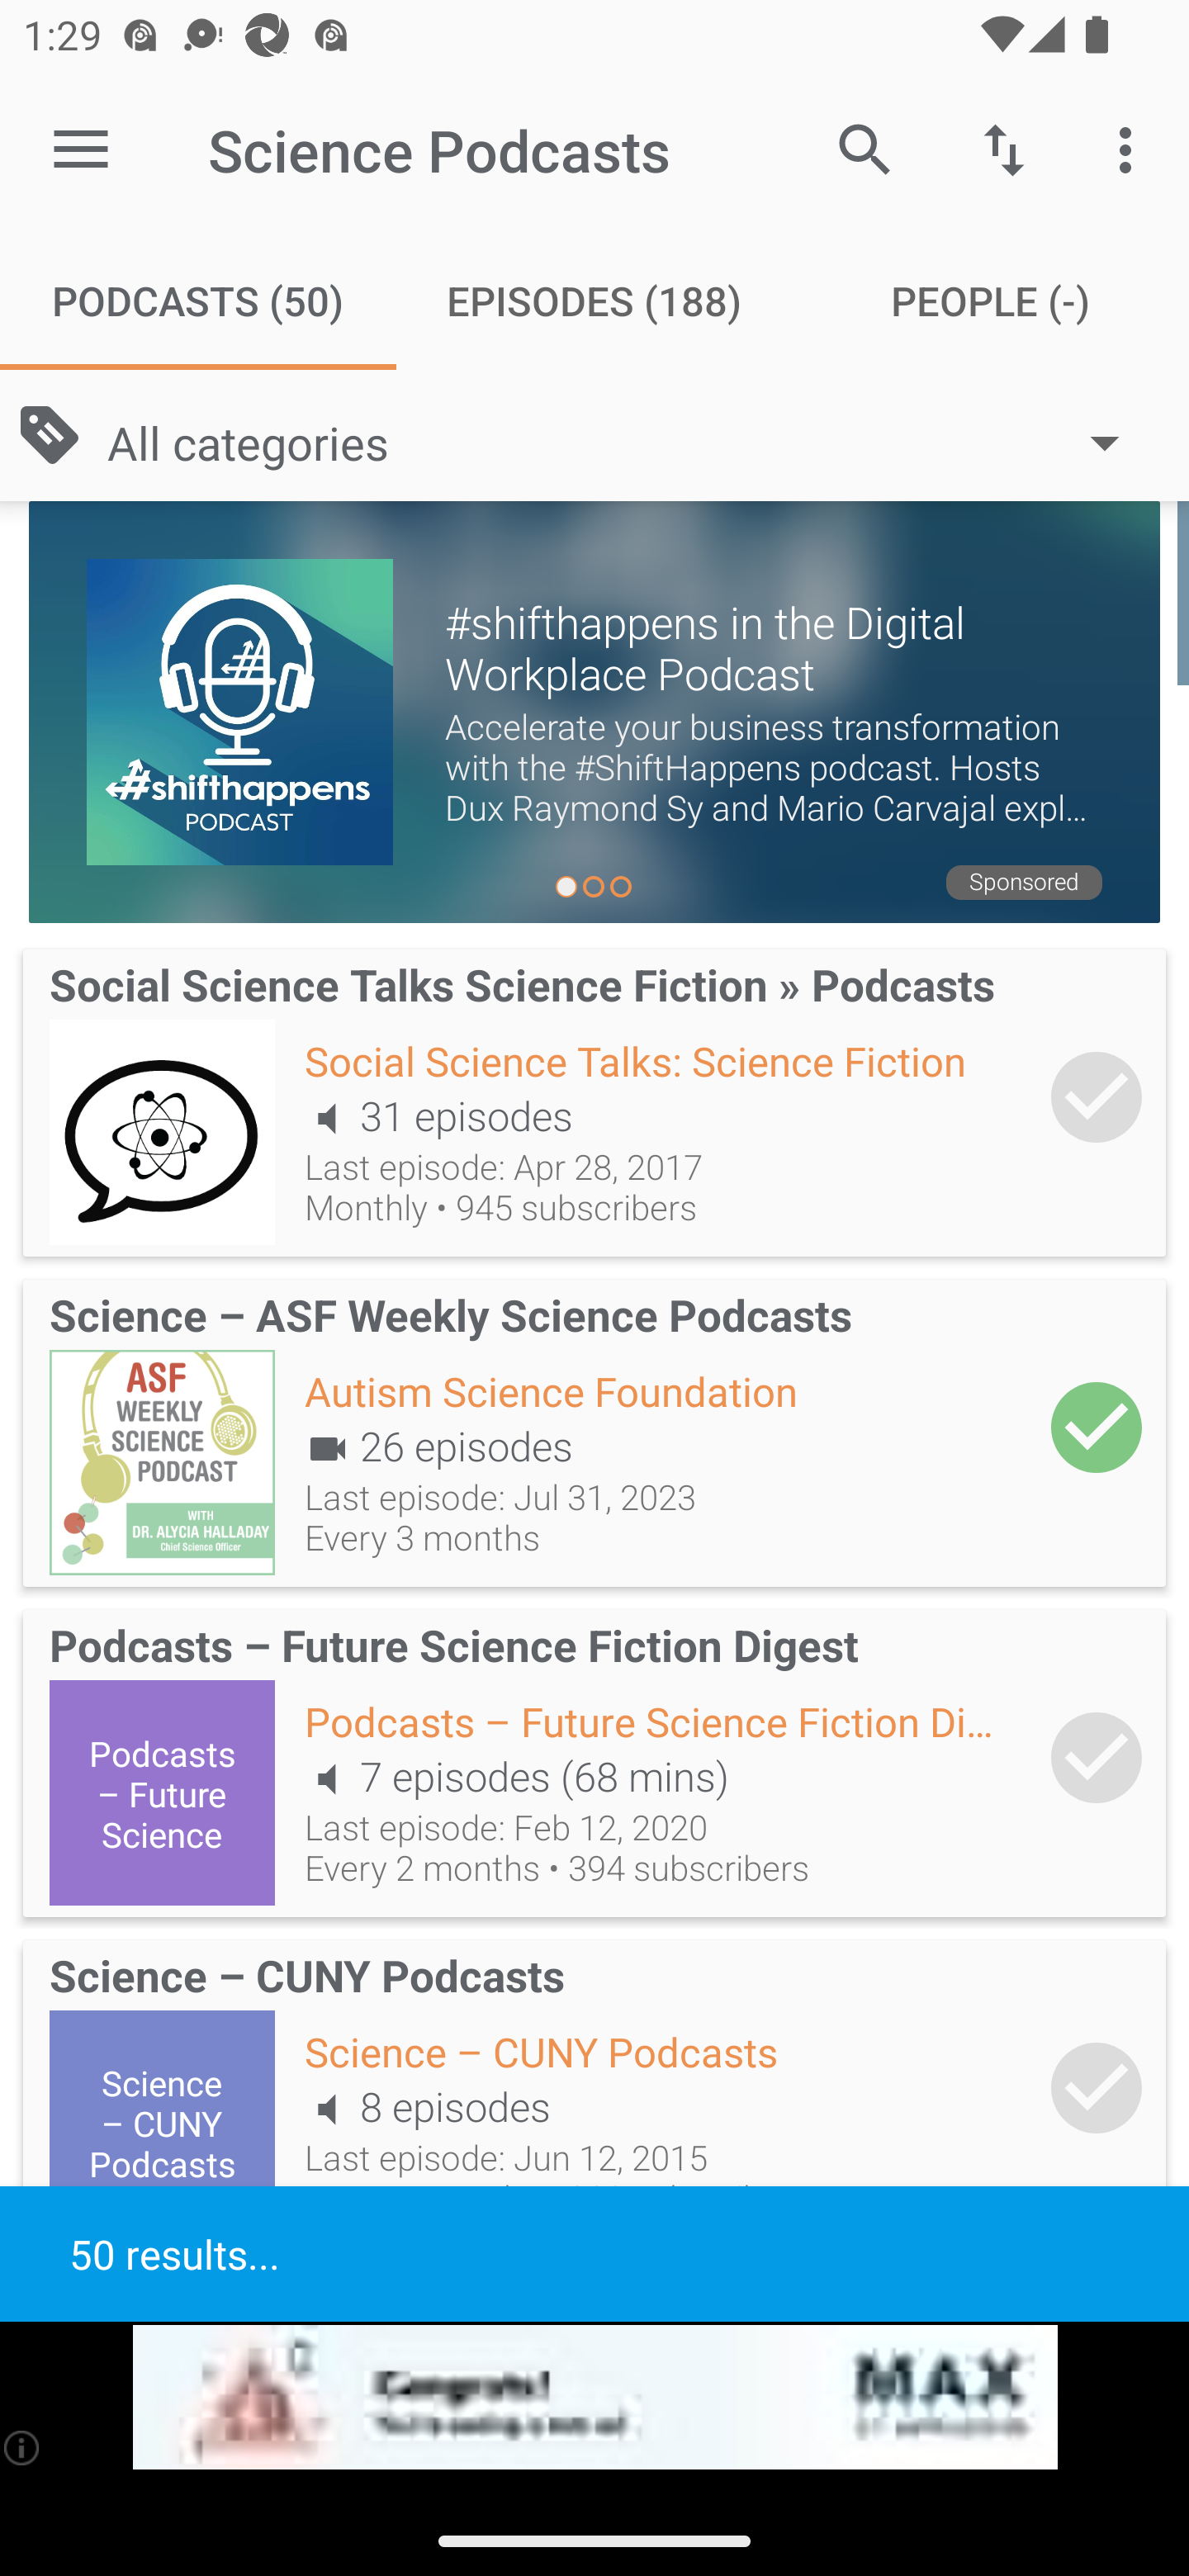 This screenshot has height=2576, width=1189. I want to click on Sort, so click(1004, 149).